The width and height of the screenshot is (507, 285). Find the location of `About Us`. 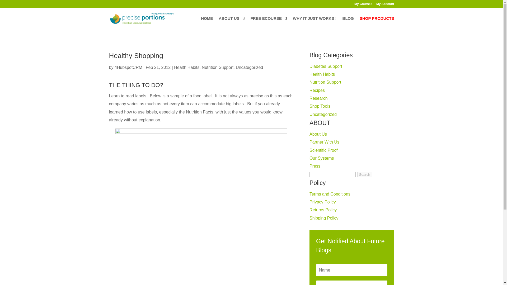

About Us is located at coordinates (318, 134).